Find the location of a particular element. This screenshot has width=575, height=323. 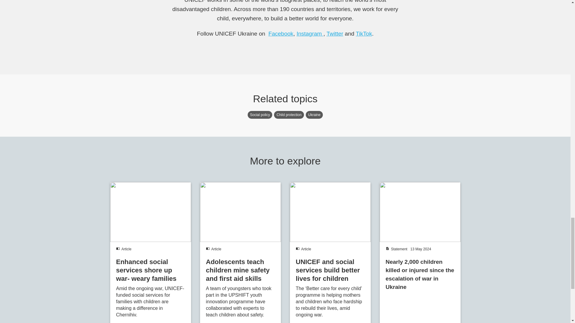

Facebook is located at coordinates (281, 33).